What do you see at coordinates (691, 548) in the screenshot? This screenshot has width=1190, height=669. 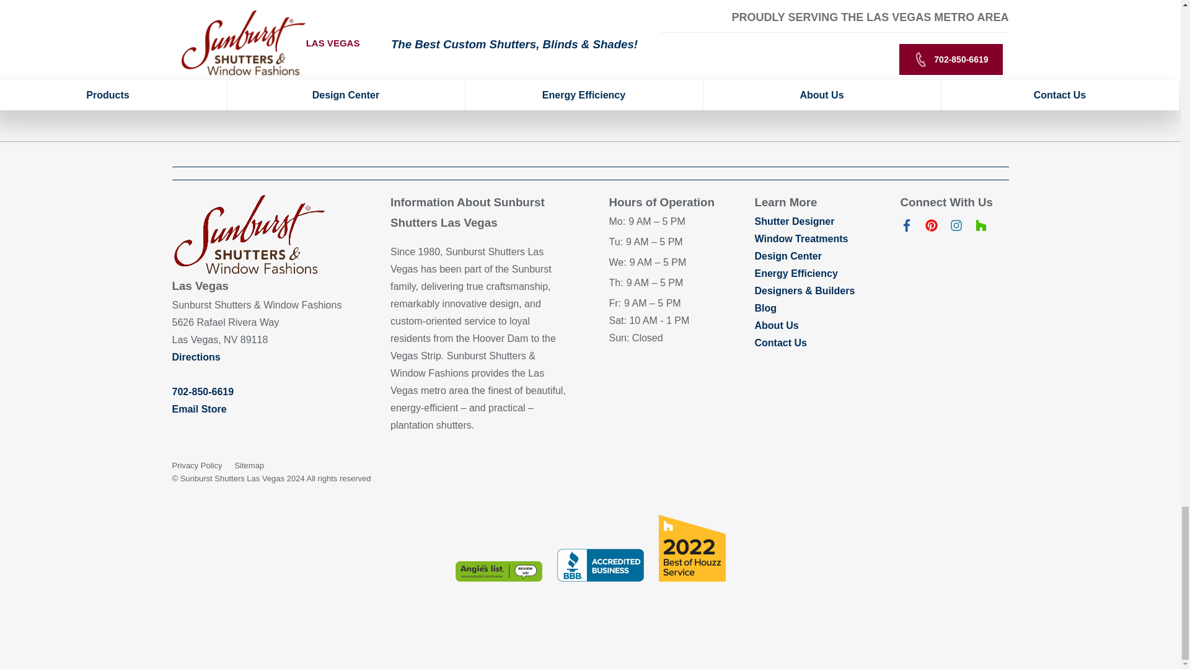 I see `Best of Houzz` at bounding box center [691, 548].